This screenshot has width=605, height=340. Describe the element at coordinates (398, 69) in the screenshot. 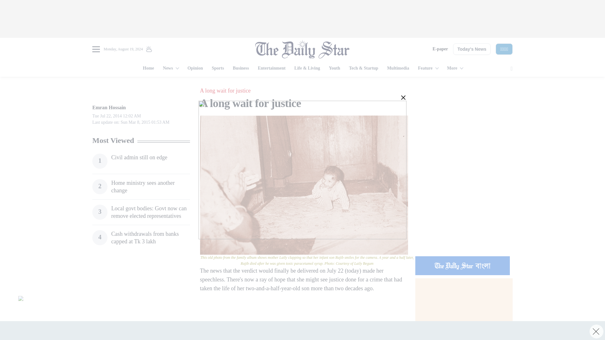

I see `Multimedia` at that location.